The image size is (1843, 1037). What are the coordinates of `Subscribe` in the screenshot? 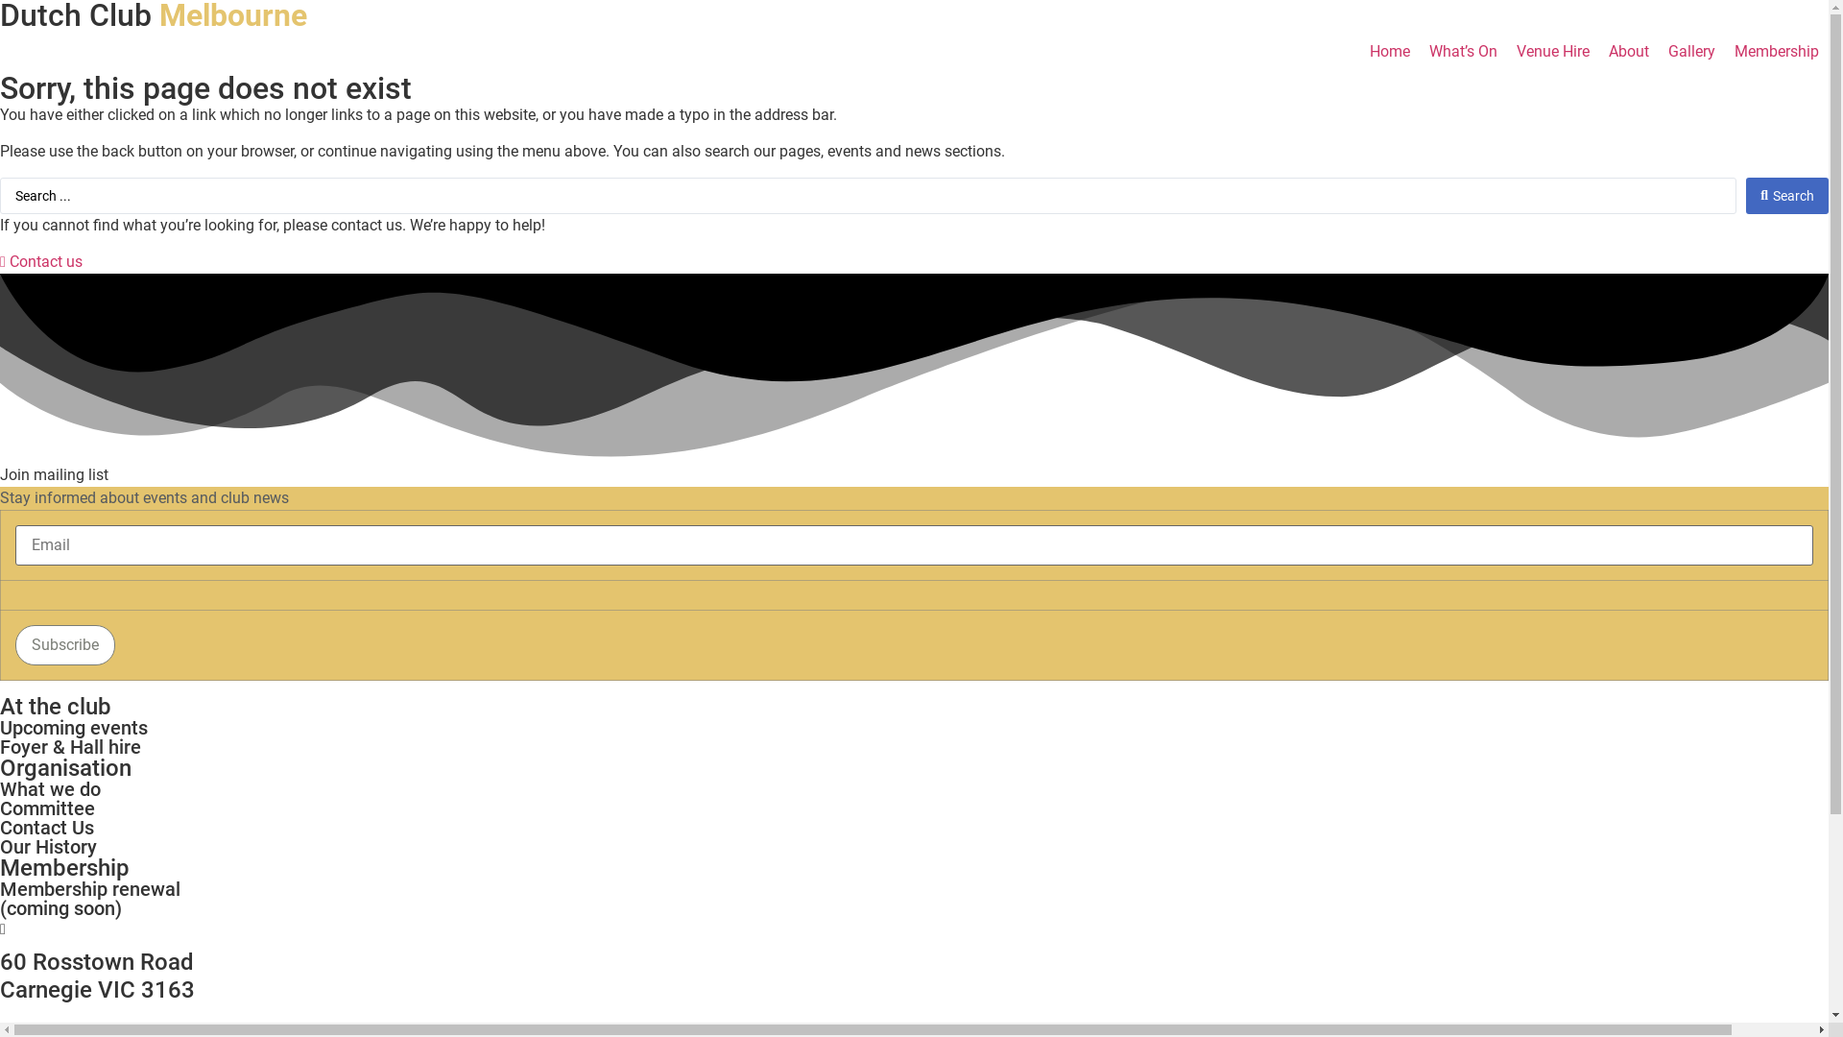 It's located at (65, 645).